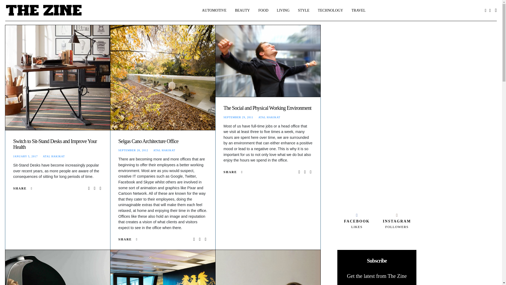  I want to click on TECHNOLOGY, so click(330, 10).